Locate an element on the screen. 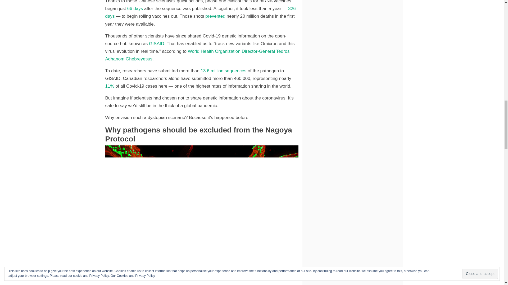 Image resolution: width=508 pixels, height=285 pixels. GISAID. is located at coordinates (157, 43).